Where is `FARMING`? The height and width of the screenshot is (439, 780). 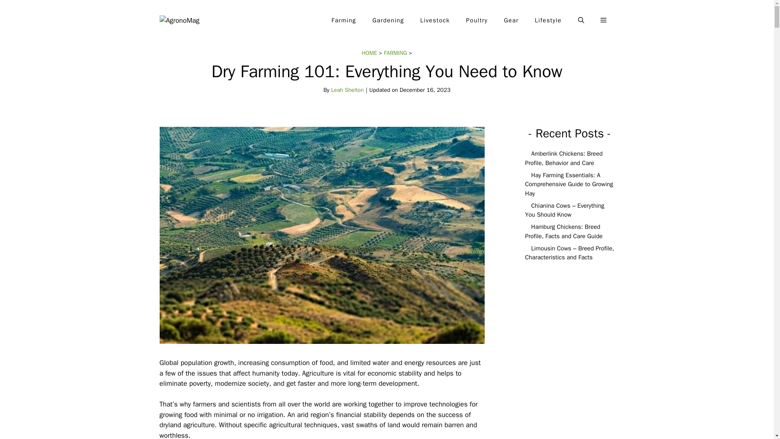 FARMING is located at coordinates (395, 53).